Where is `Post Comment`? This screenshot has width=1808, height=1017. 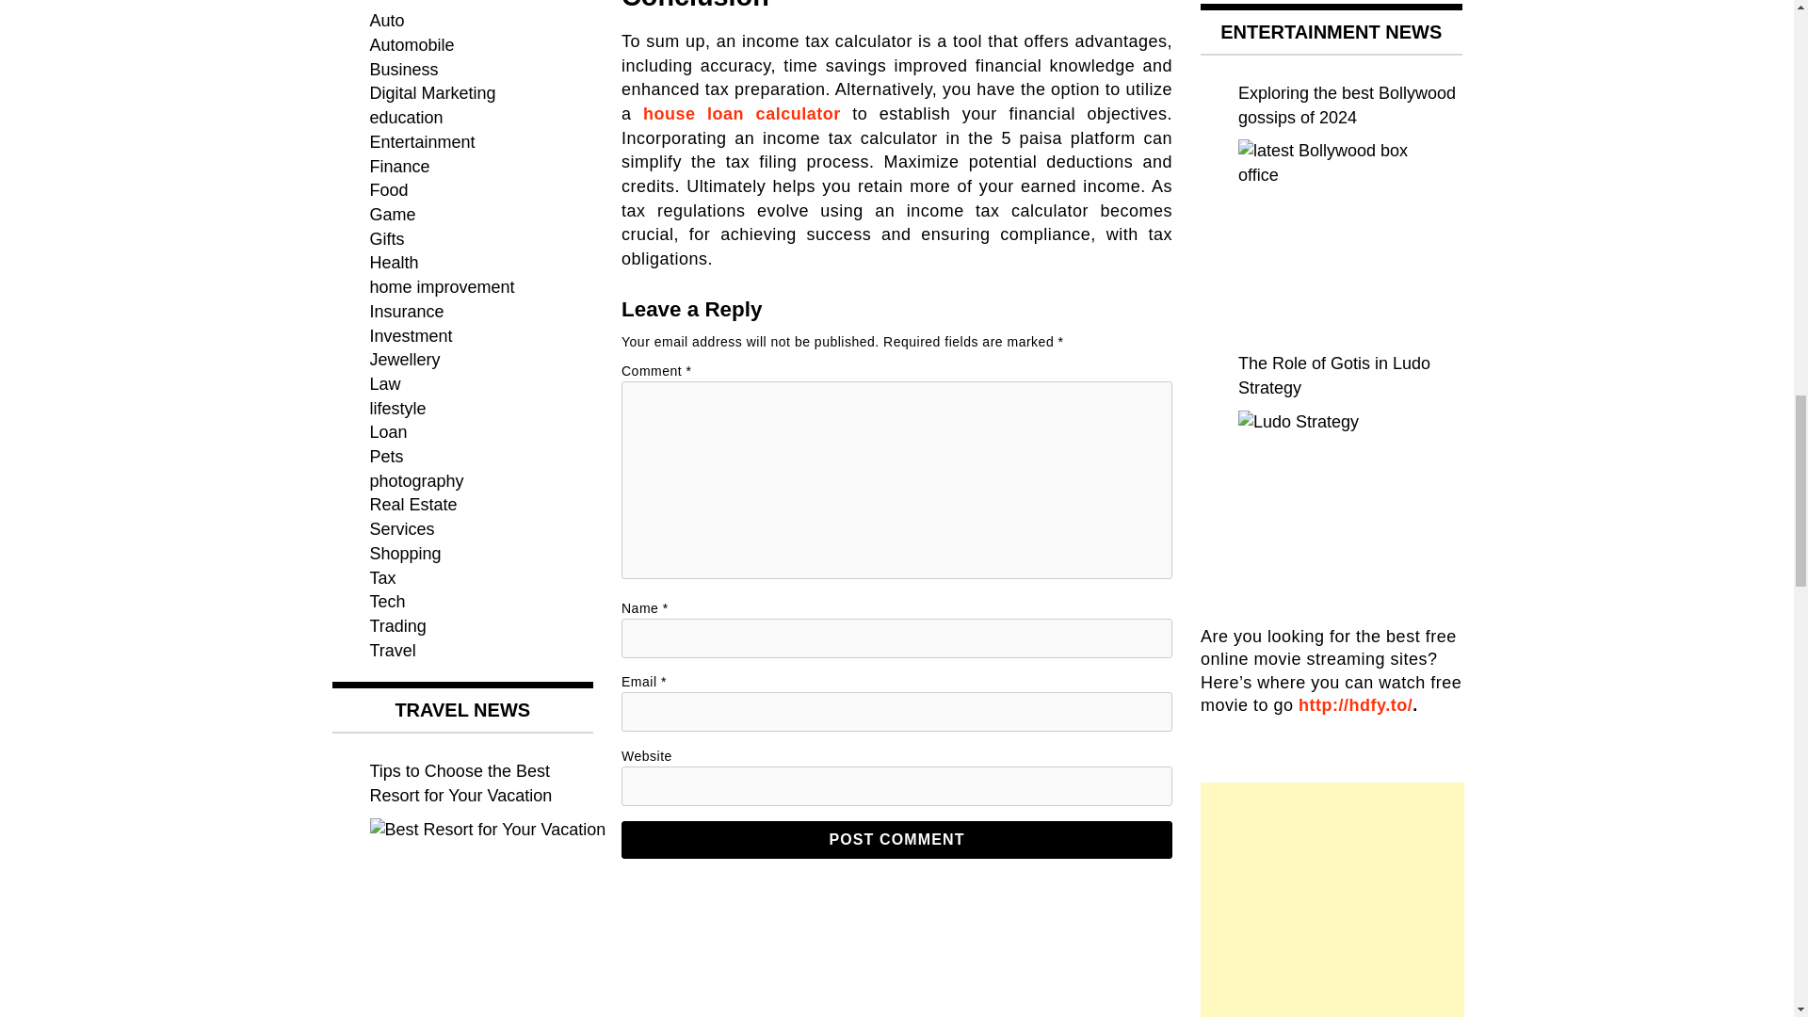
Post Comment is located at coordinates (896, 839).